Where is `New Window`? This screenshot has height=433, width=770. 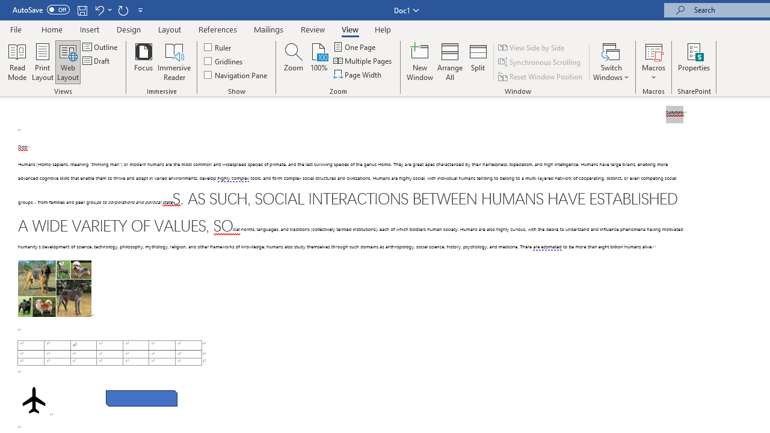
New Window is located at coordinates (420, 61).